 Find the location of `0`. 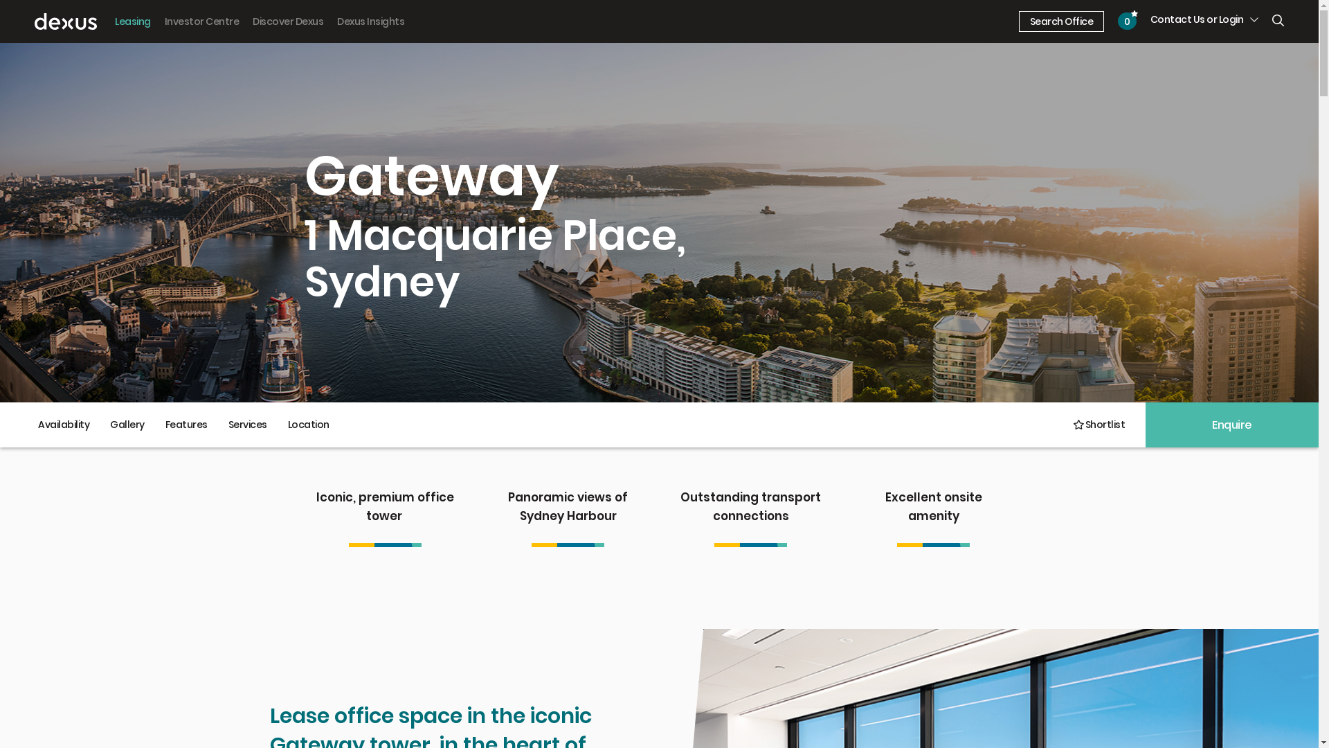

0 is located at coordinates (1127, 21).